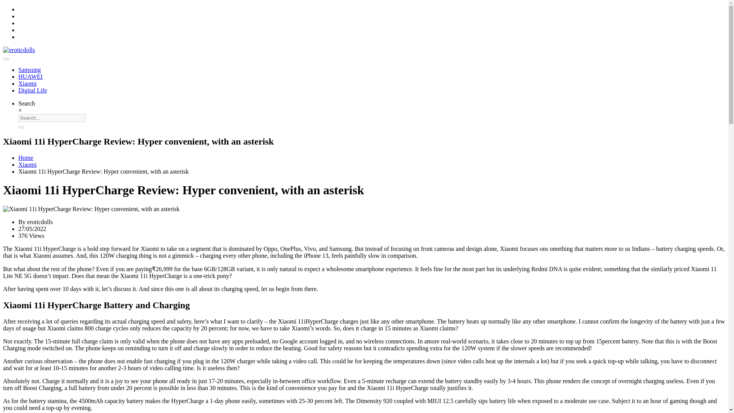  I want to click on Digital Life, so click(32, 90).